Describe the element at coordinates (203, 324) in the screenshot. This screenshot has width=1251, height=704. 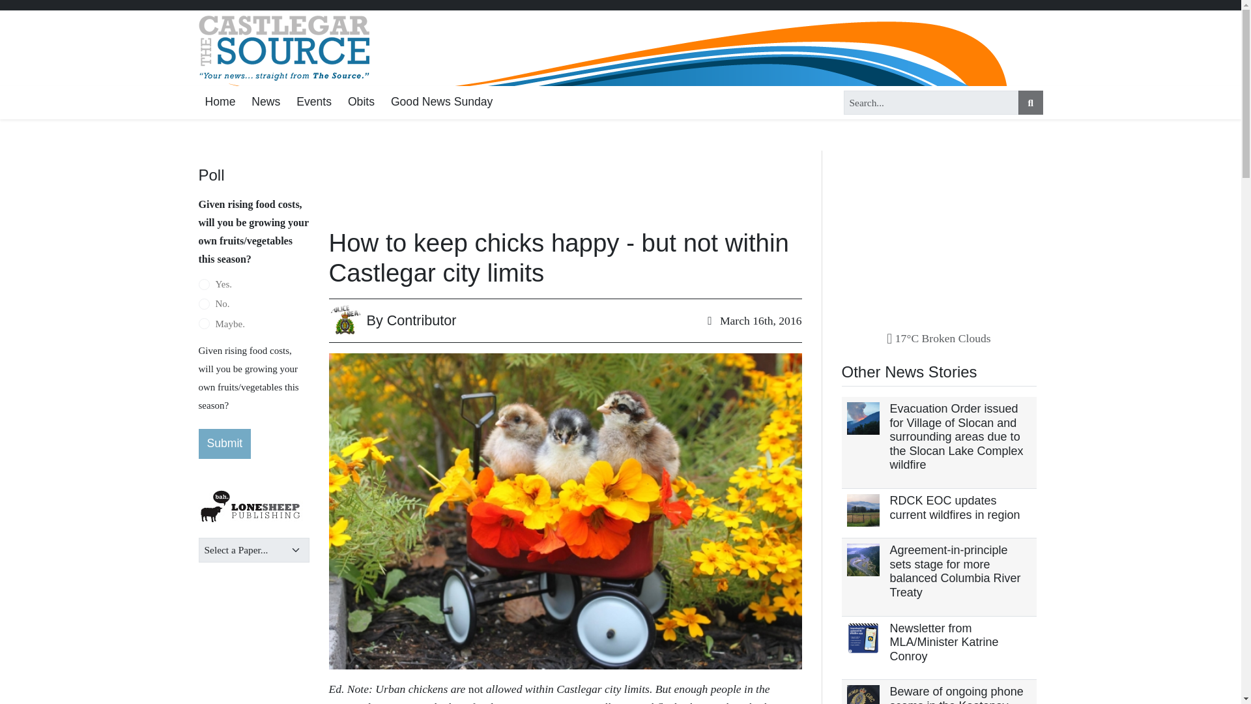
I see `Maybe.` at that location.